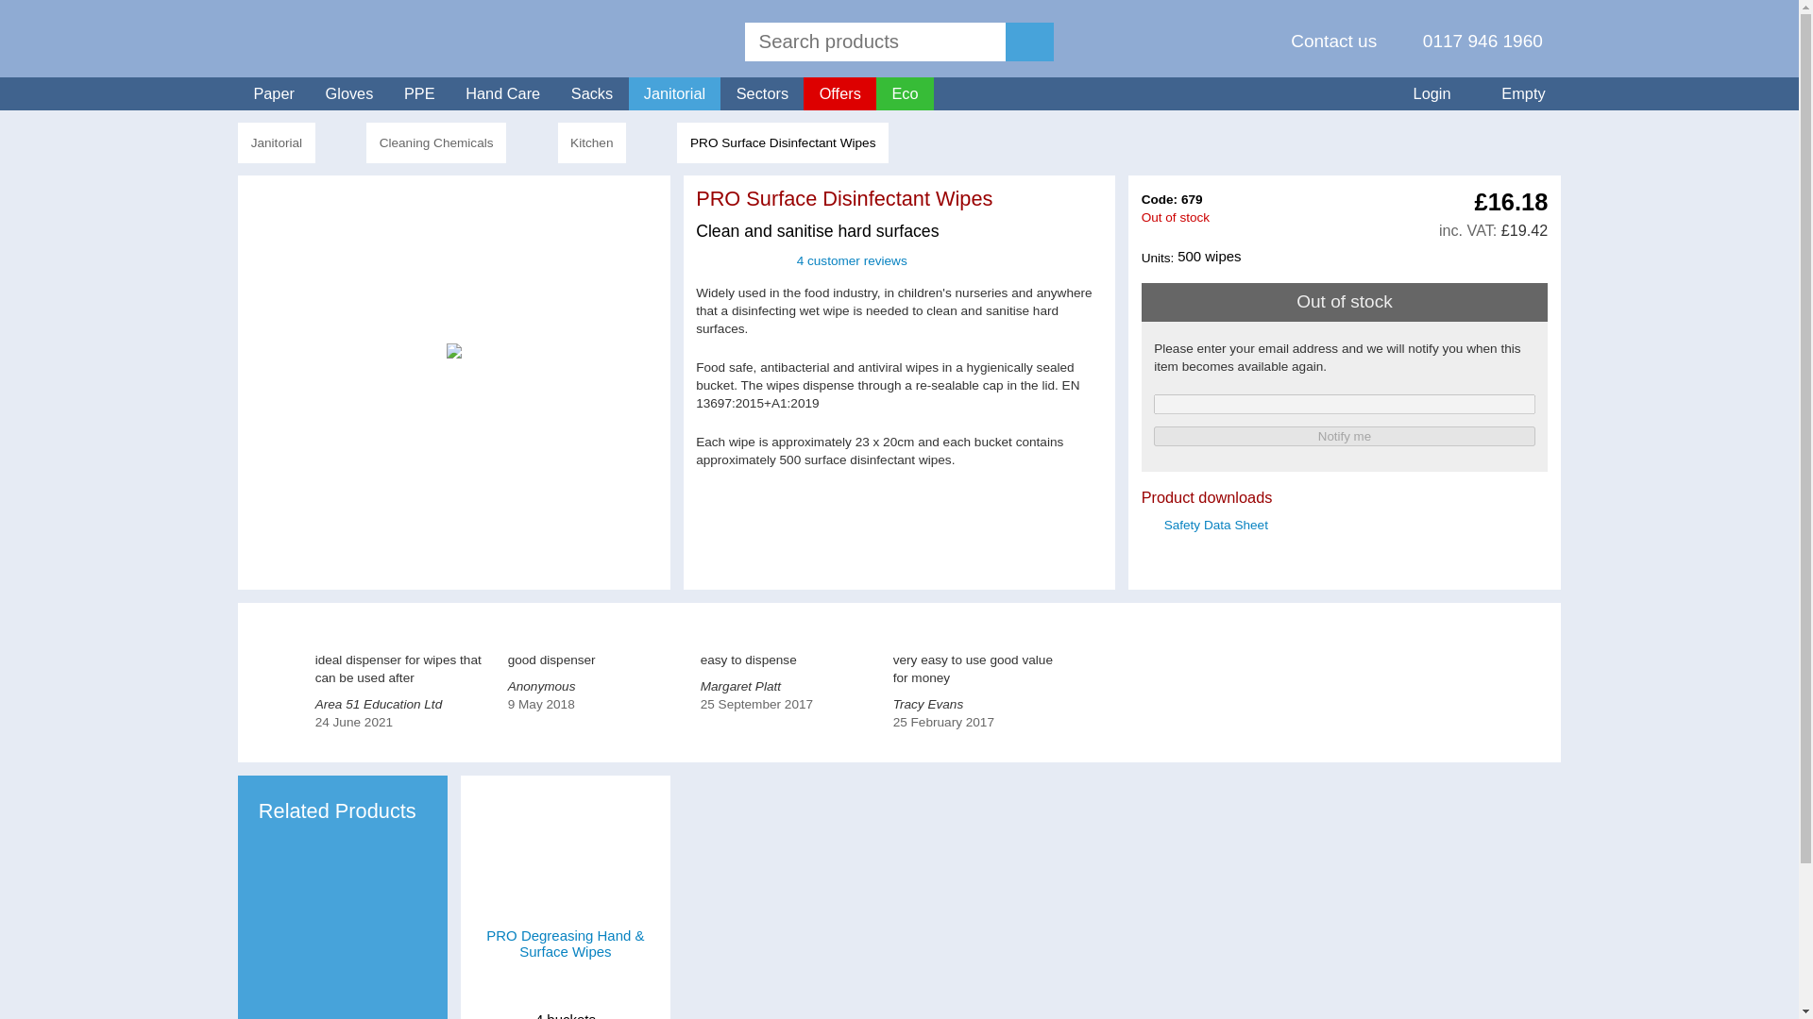 This screenshot has width=1813, height=1019. Describe the element at coordinates (593, 142) in the screenshot. I see `Kitchen` at that location.